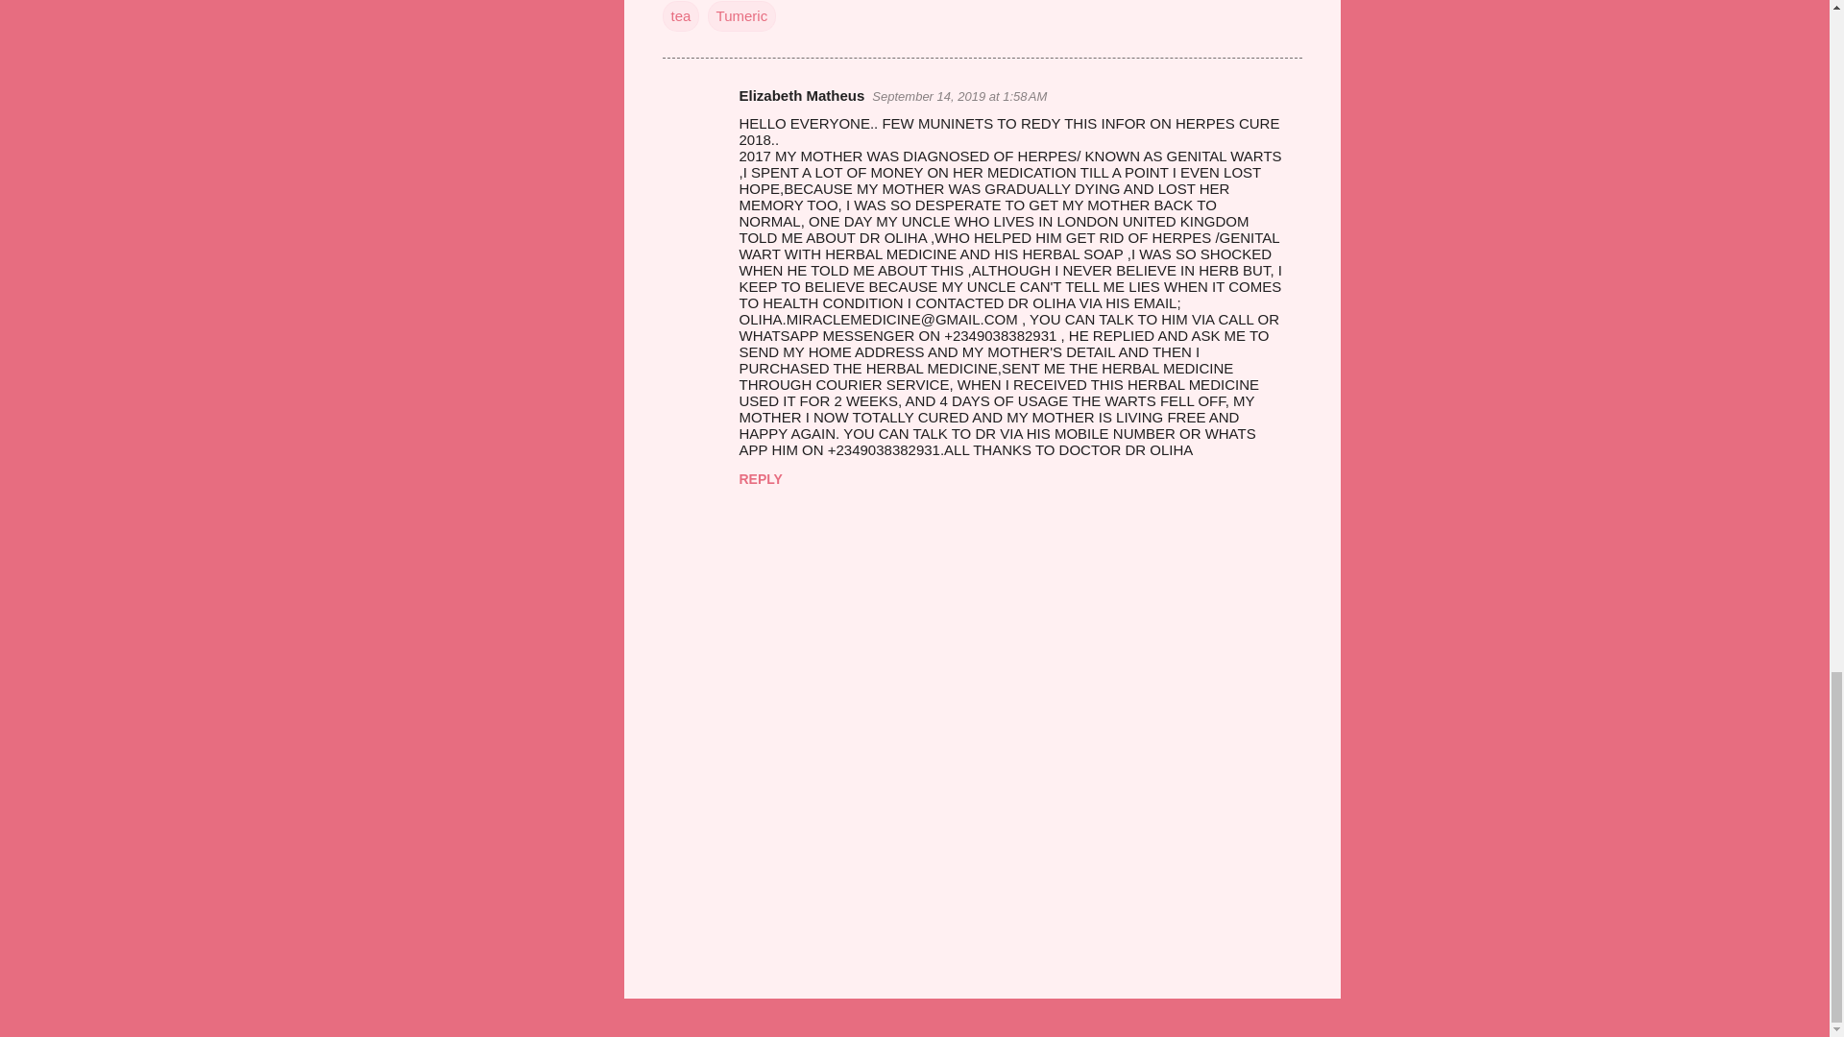 Image resolution: width=1844 pixels, height=1037 pixels. I want to click on REPLY, so click(761, 478).